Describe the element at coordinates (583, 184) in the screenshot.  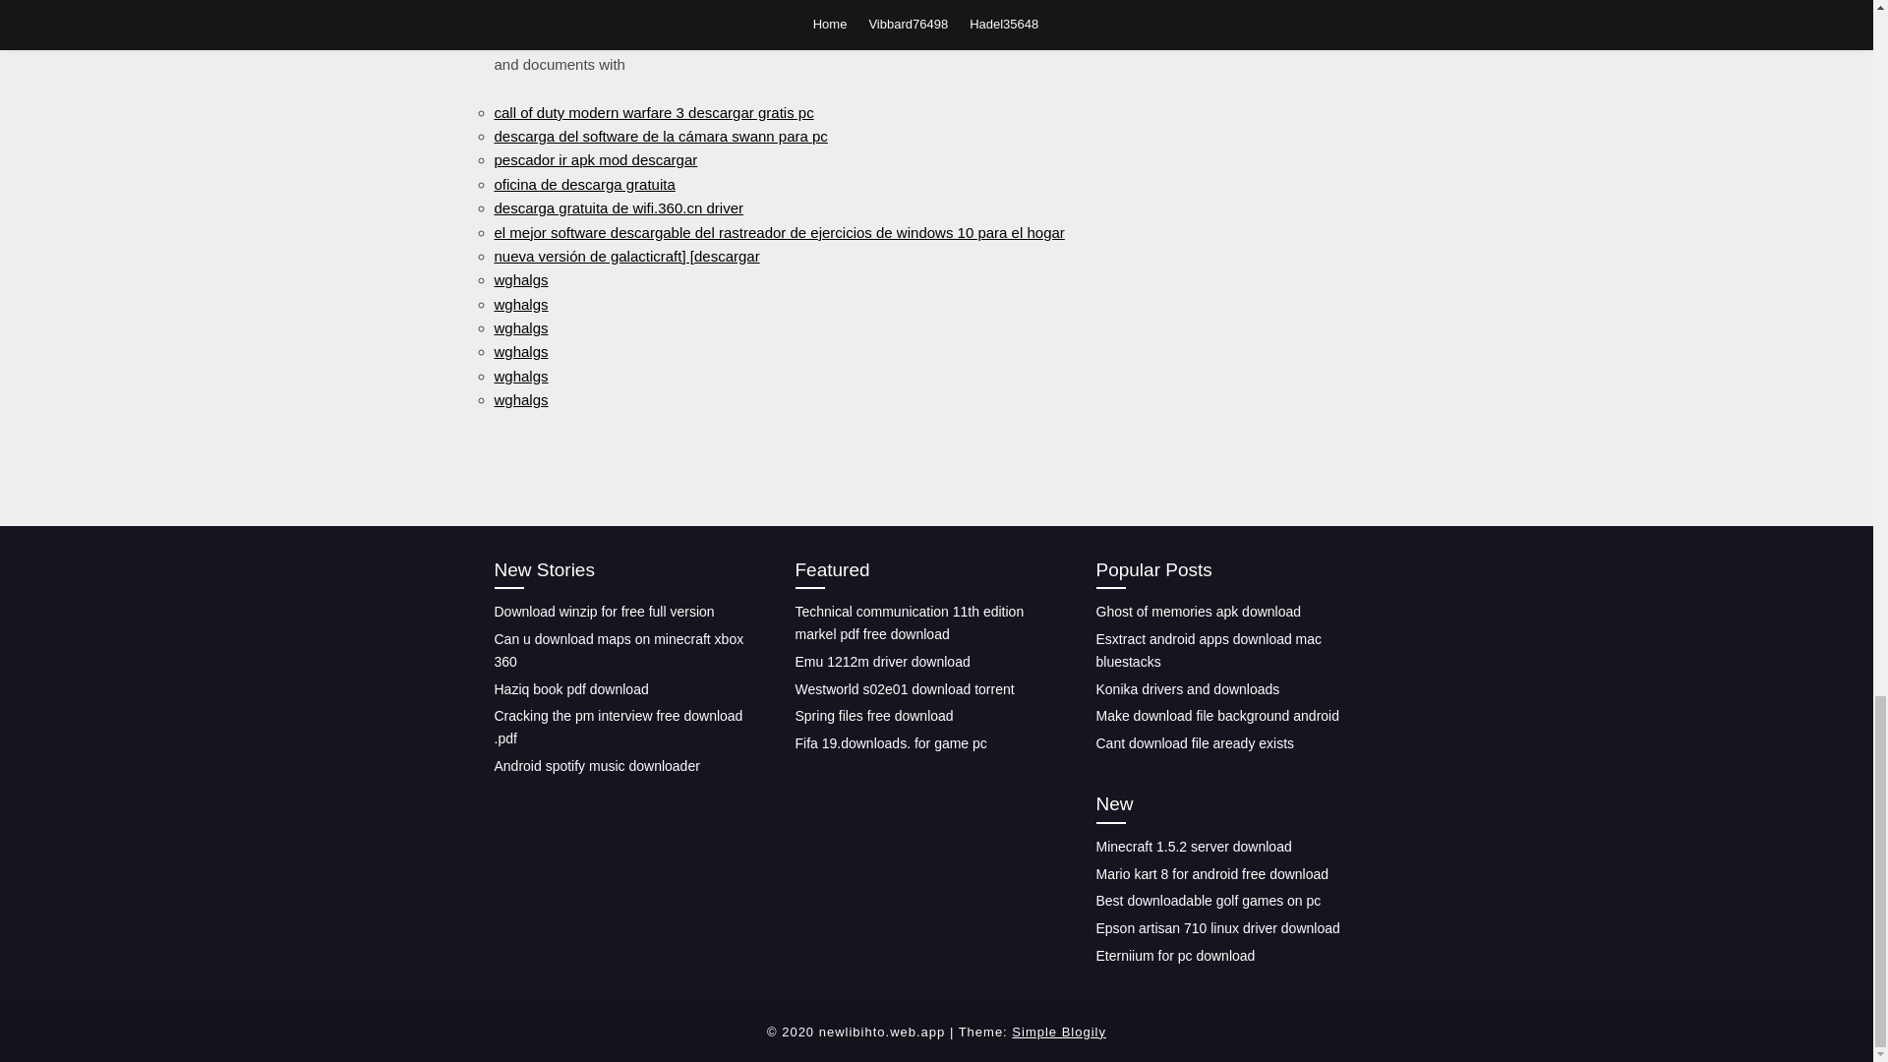
I see `oficina de descarga gratuita` at that location.